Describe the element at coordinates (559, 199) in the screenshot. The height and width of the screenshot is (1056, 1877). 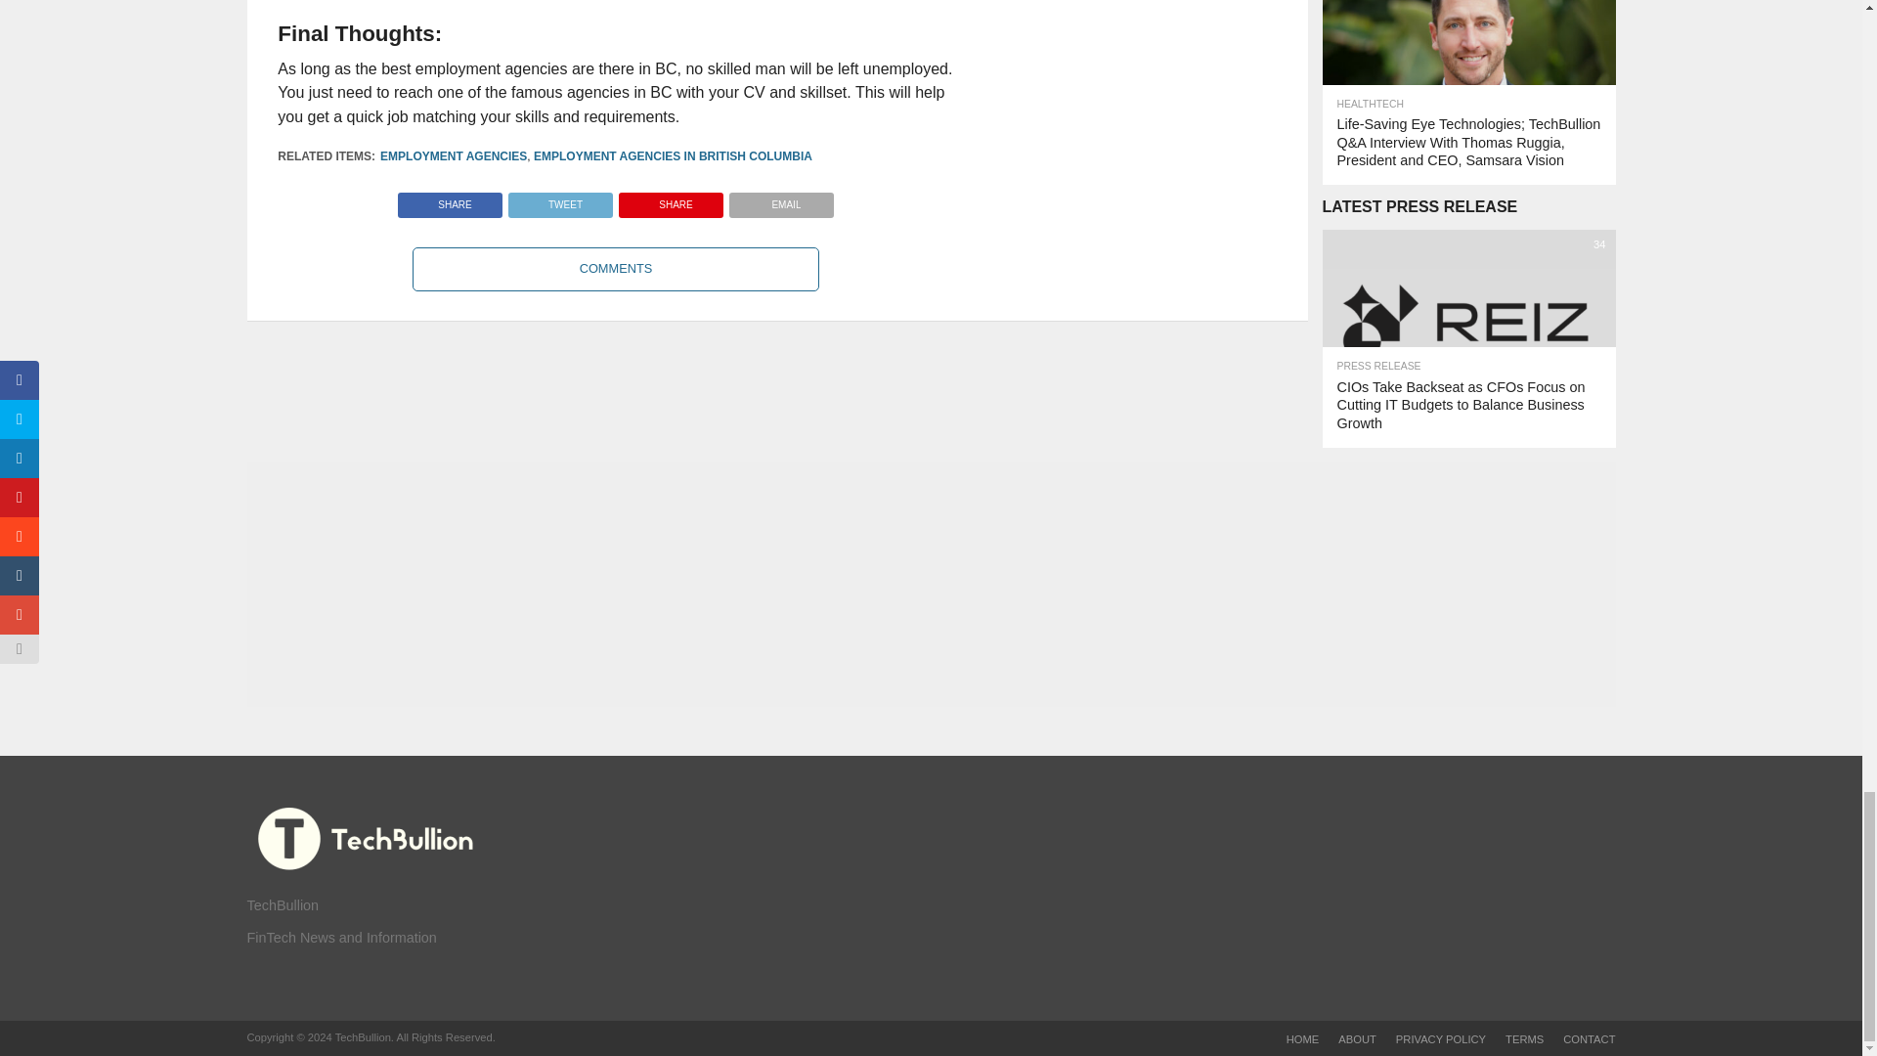
I see `Tweet This Post` at that location.